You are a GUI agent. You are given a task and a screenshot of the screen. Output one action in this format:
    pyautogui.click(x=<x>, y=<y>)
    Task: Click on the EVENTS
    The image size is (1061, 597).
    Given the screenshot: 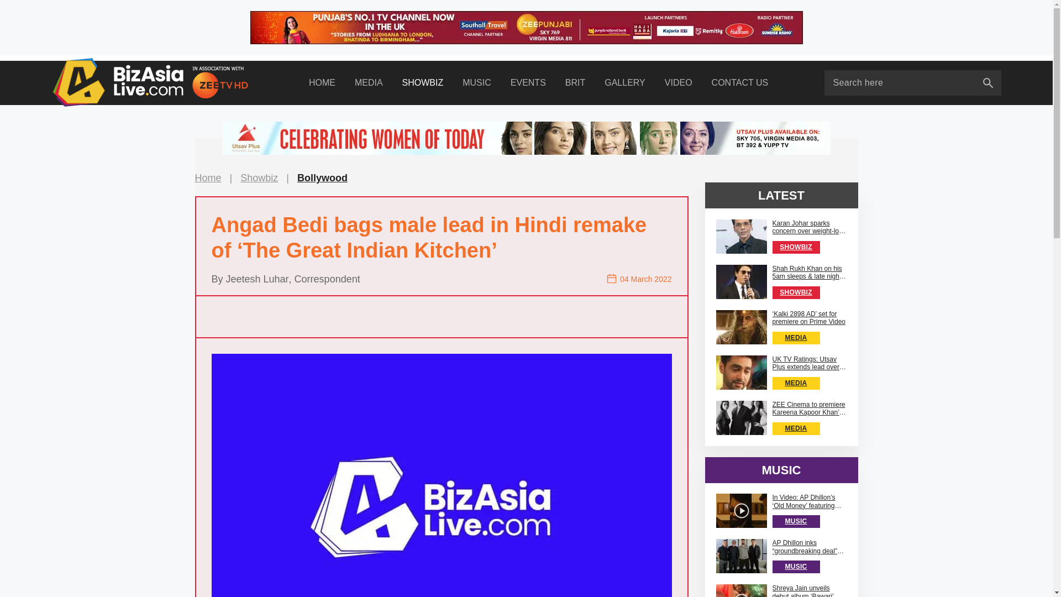 What is the action you would take?
    pyautogui.click(x=528, y=83)
    